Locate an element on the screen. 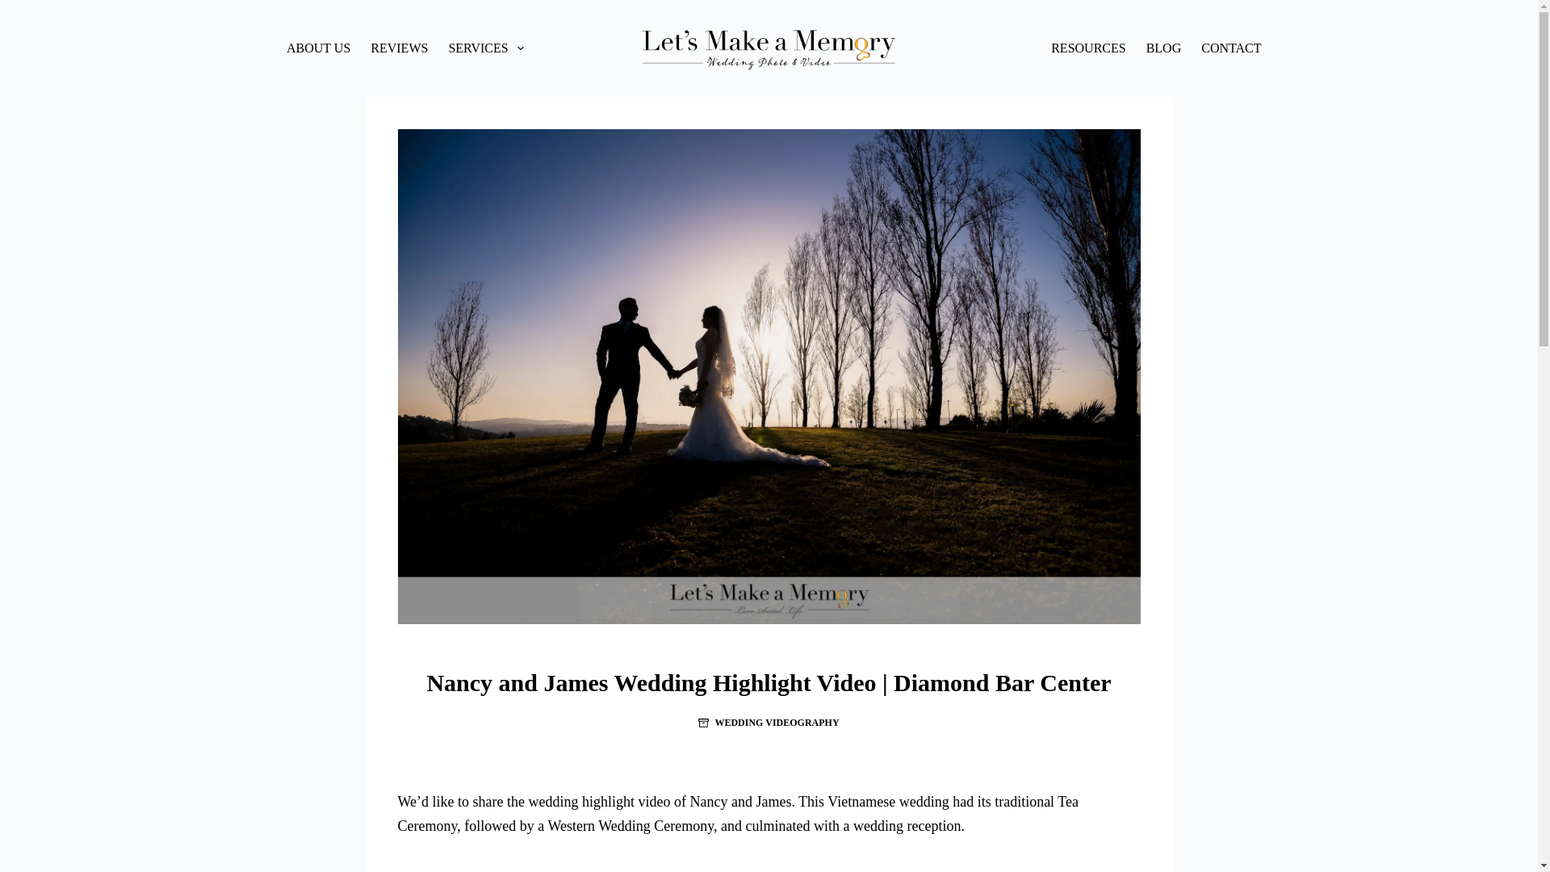 The height and width of the screenshot is (872, 1550). Skip to content is located at coordinates (16, 8).